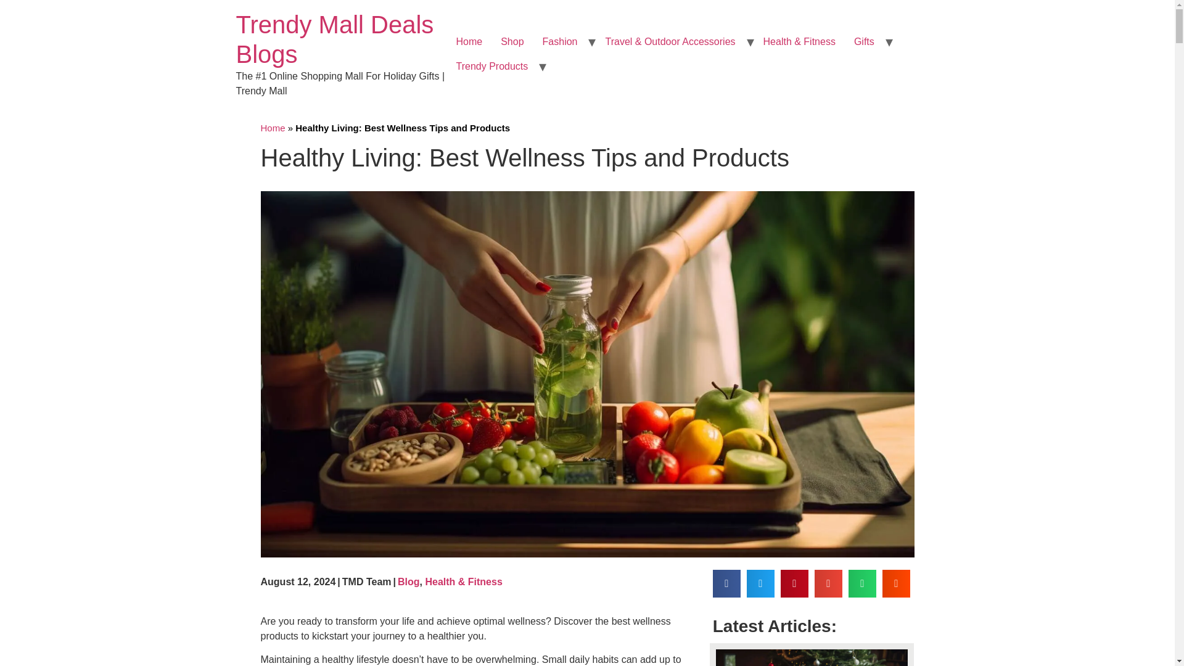 Image resolution: width=1184 pixels, height=666 pixels. What do you see at coordinates (334, 39) in the screenshot?
I see `Home` at bounding box center [334, 39].